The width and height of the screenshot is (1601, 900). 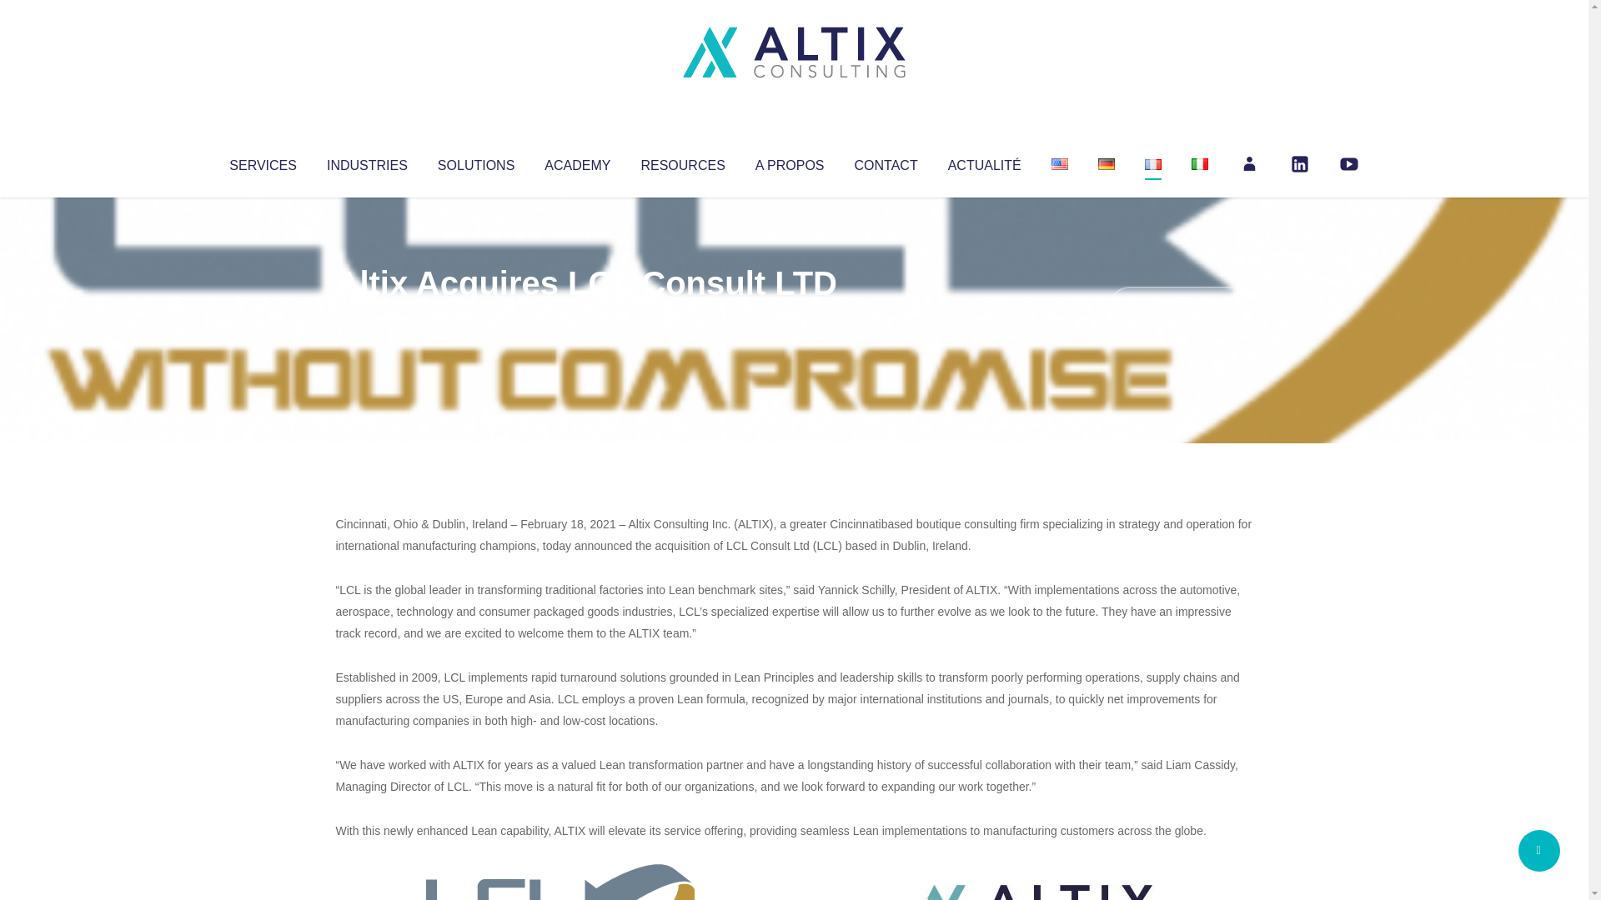 What do you see at coordinates (790, 162) in the screenshot?
I see `A PROPOS` at bounding box center [790, 162].